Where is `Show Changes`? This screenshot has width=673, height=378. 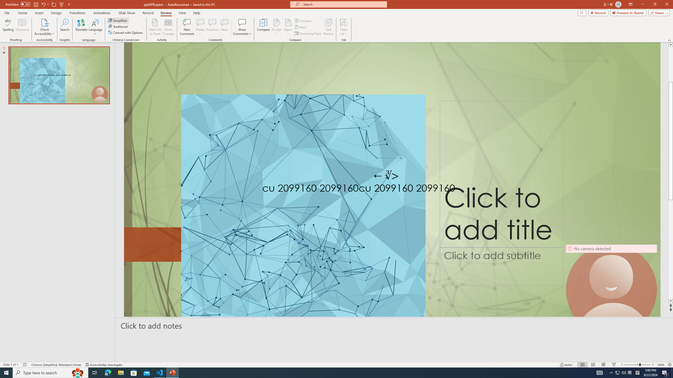 Show Changes is located at coordinates (168, 27).